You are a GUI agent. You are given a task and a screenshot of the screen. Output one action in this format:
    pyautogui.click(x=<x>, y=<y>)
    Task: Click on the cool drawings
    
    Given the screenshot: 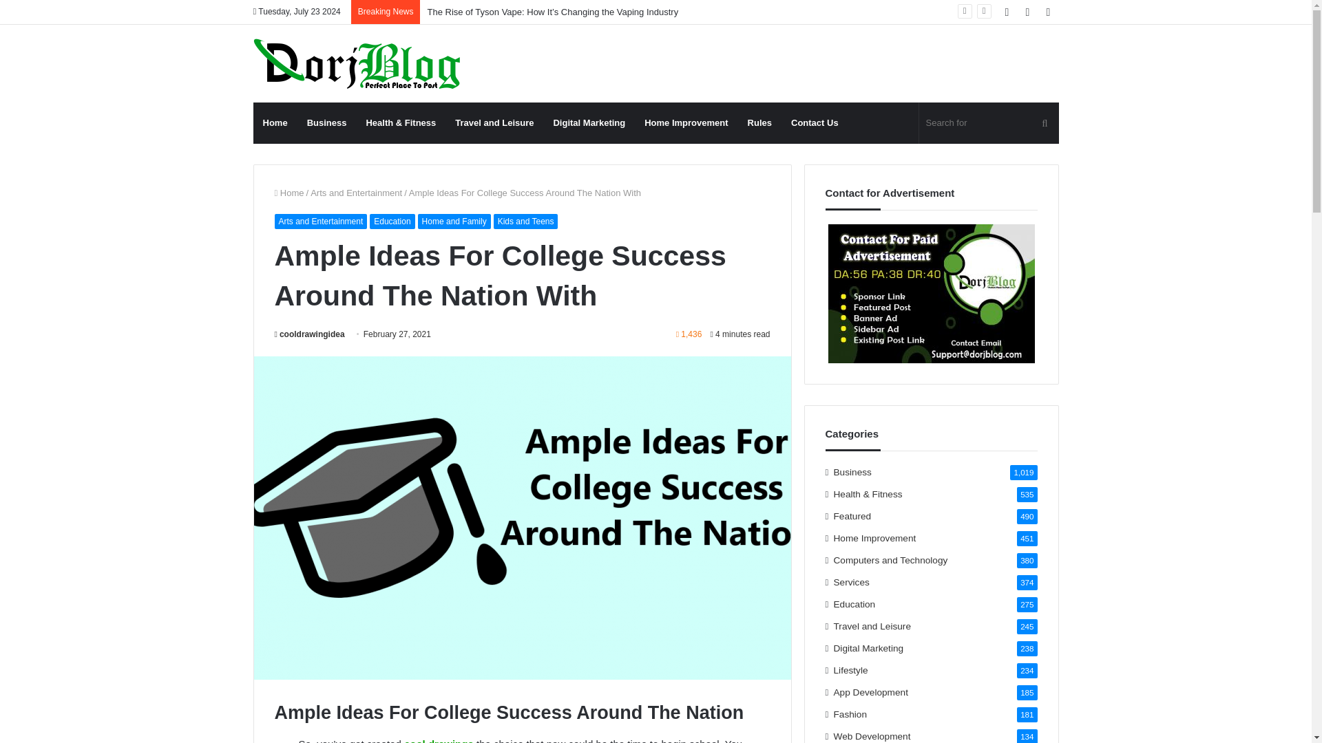 What is the action you would take?
    pyautogui.click(x=439, y=740)
    